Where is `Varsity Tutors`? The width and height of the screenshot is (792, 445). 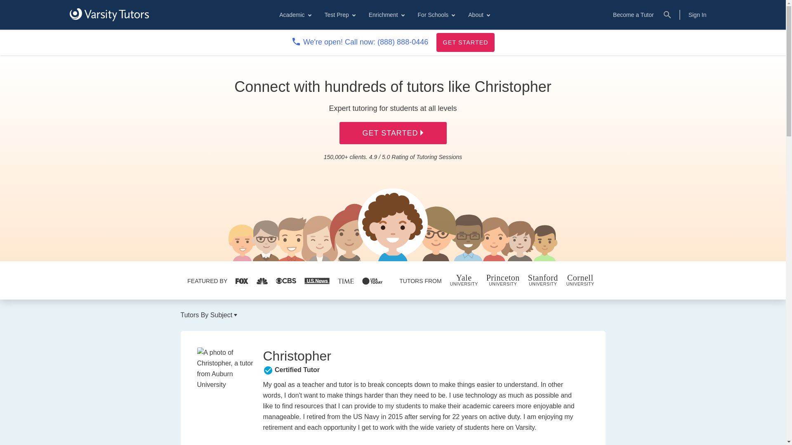 Varsity Tutors is located at coordinates (109, 14).